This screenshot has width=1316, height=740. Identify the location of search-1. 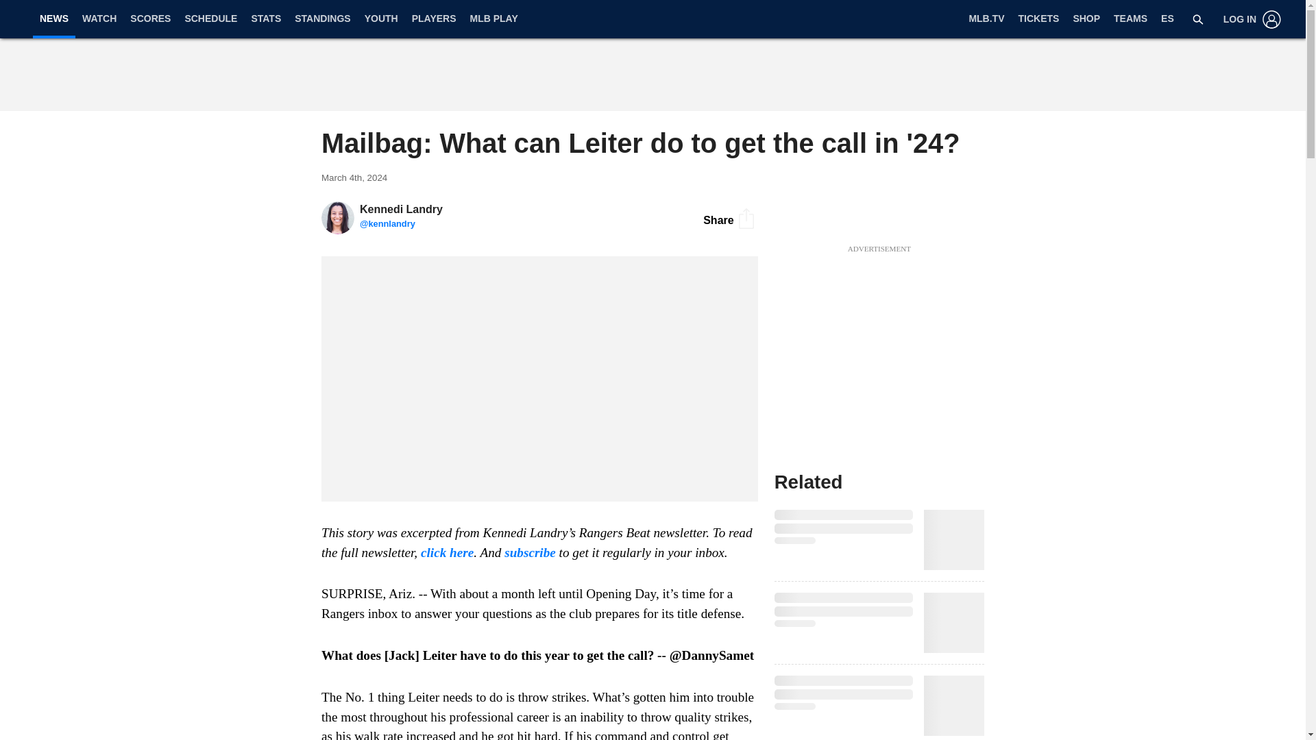
(1198, 19).